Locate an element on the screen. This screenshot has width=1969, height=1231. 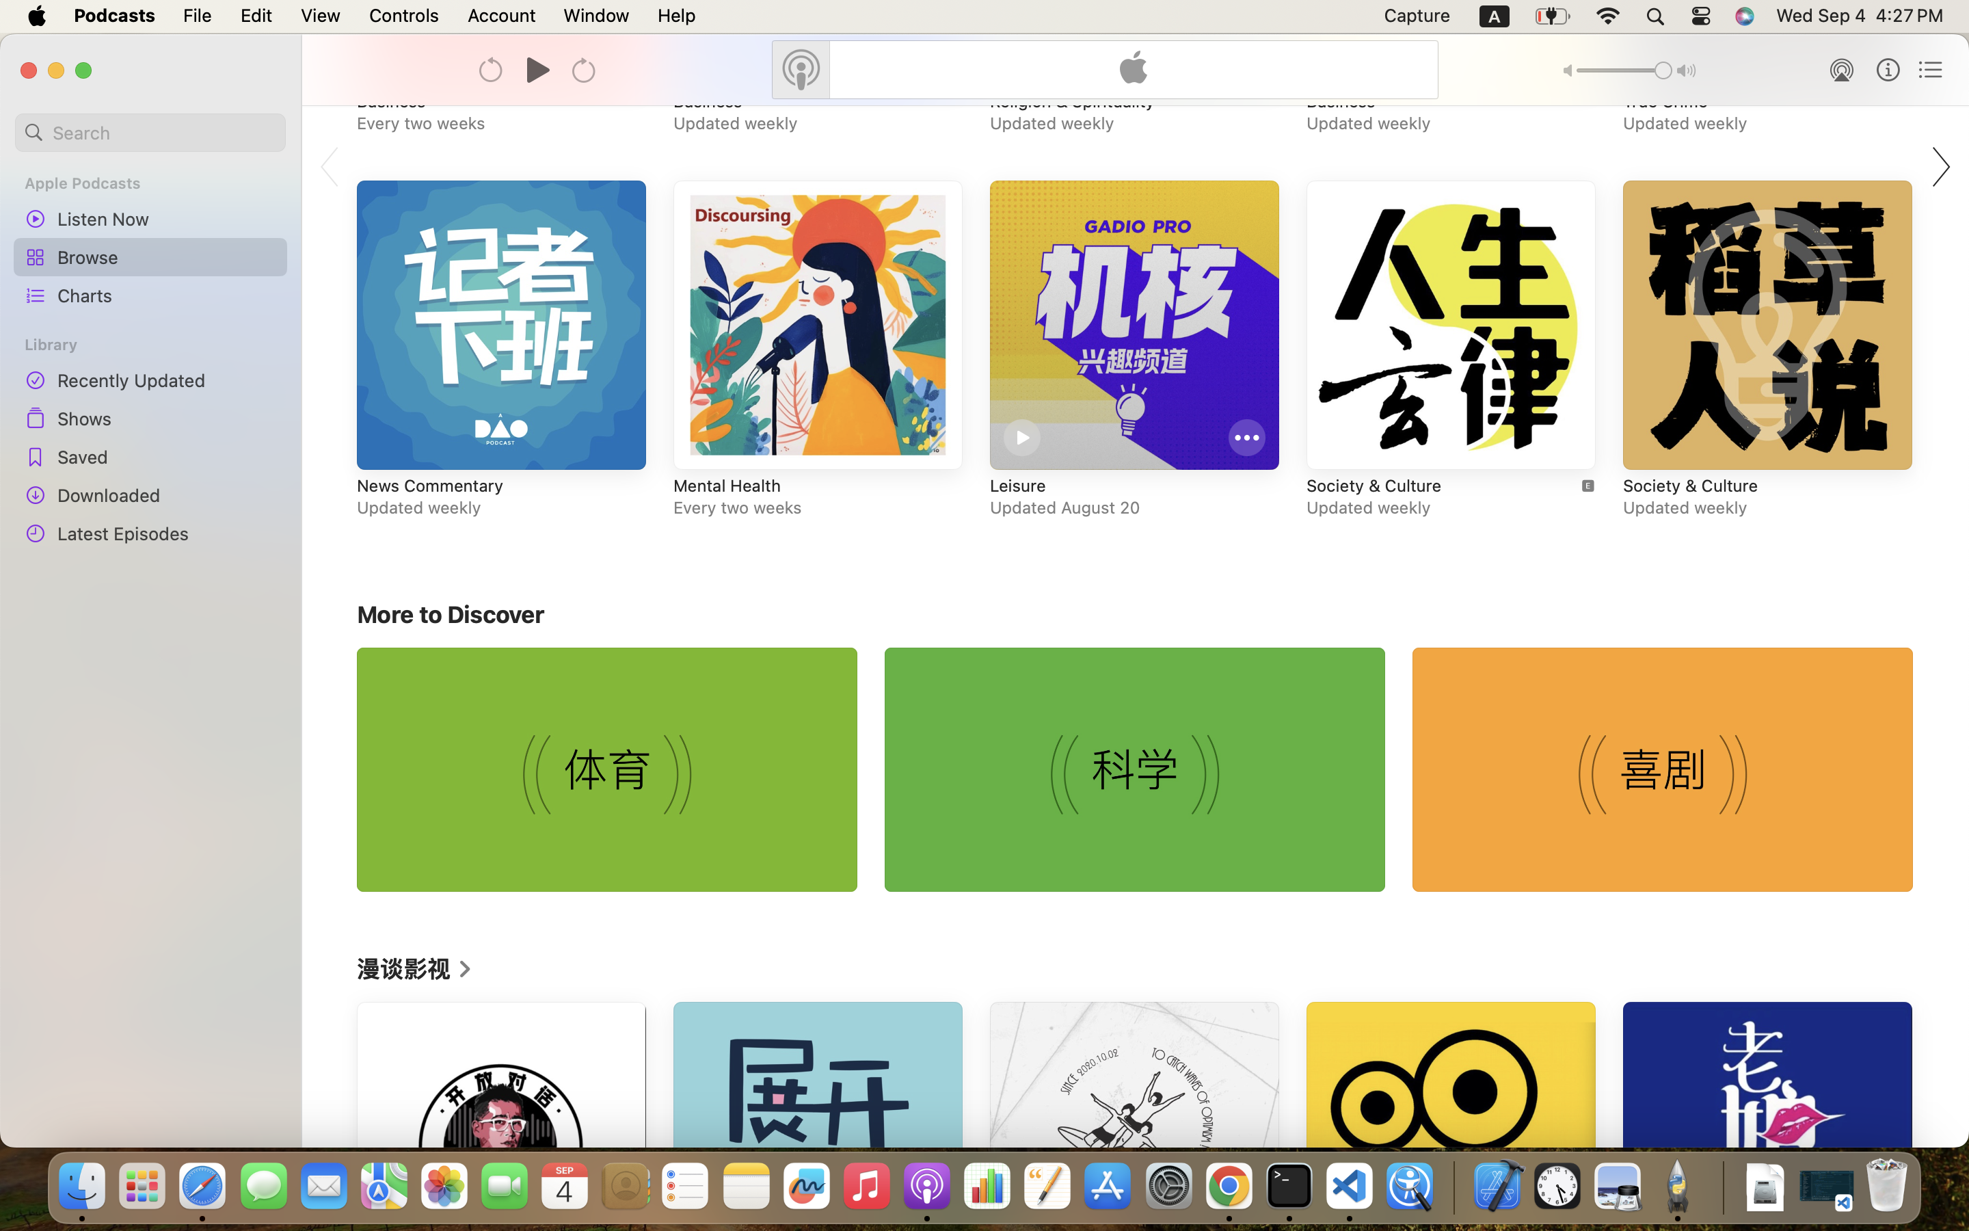
0.4285714328289032 is located at coordinates (1453, 1187).